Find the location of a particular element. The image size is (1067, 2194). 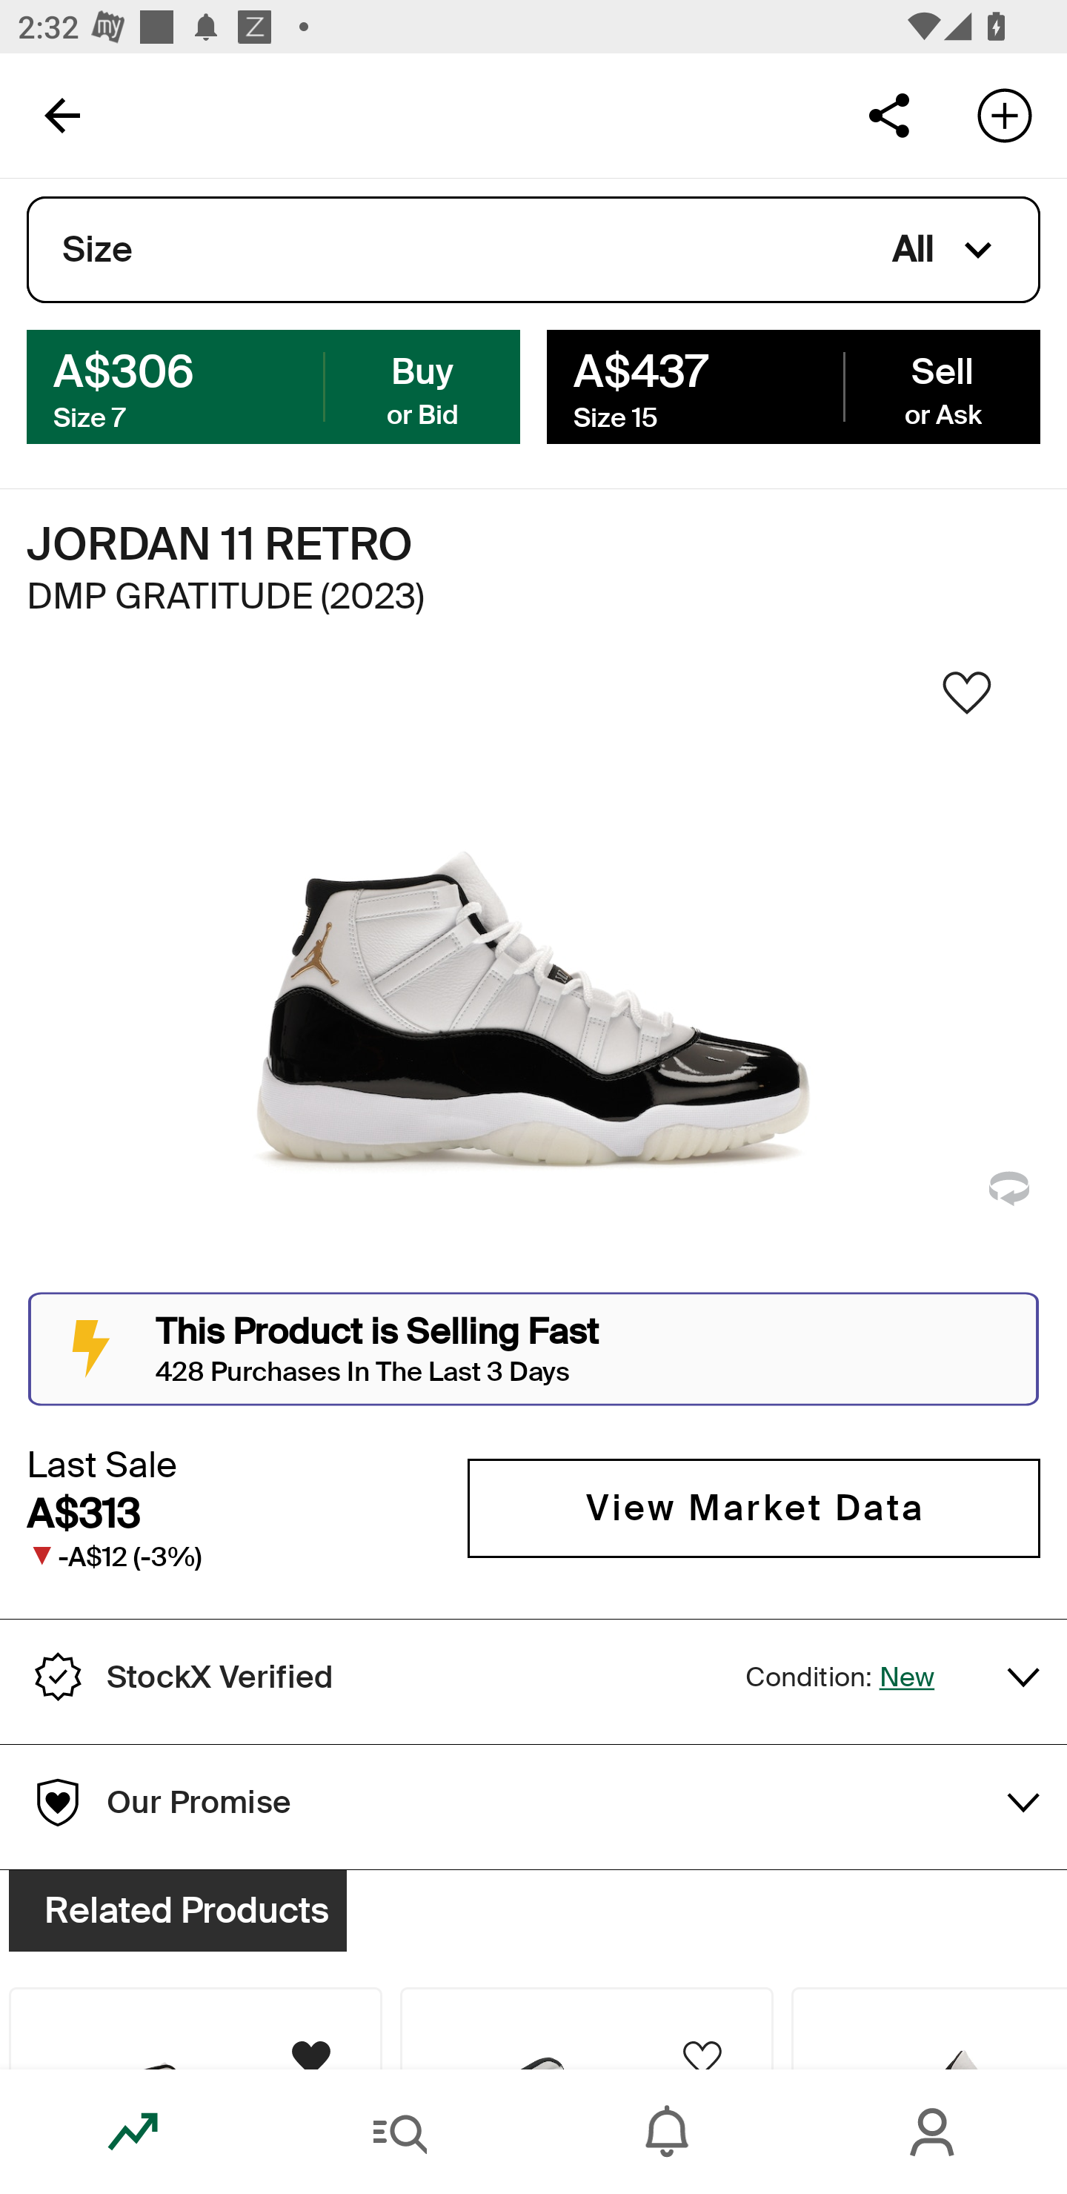

Search is located at coordinates (400, 2132).